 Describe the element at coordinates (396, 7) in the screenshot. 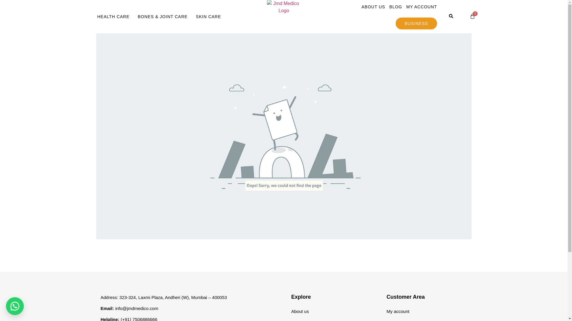

I see `BLOG` at that location.